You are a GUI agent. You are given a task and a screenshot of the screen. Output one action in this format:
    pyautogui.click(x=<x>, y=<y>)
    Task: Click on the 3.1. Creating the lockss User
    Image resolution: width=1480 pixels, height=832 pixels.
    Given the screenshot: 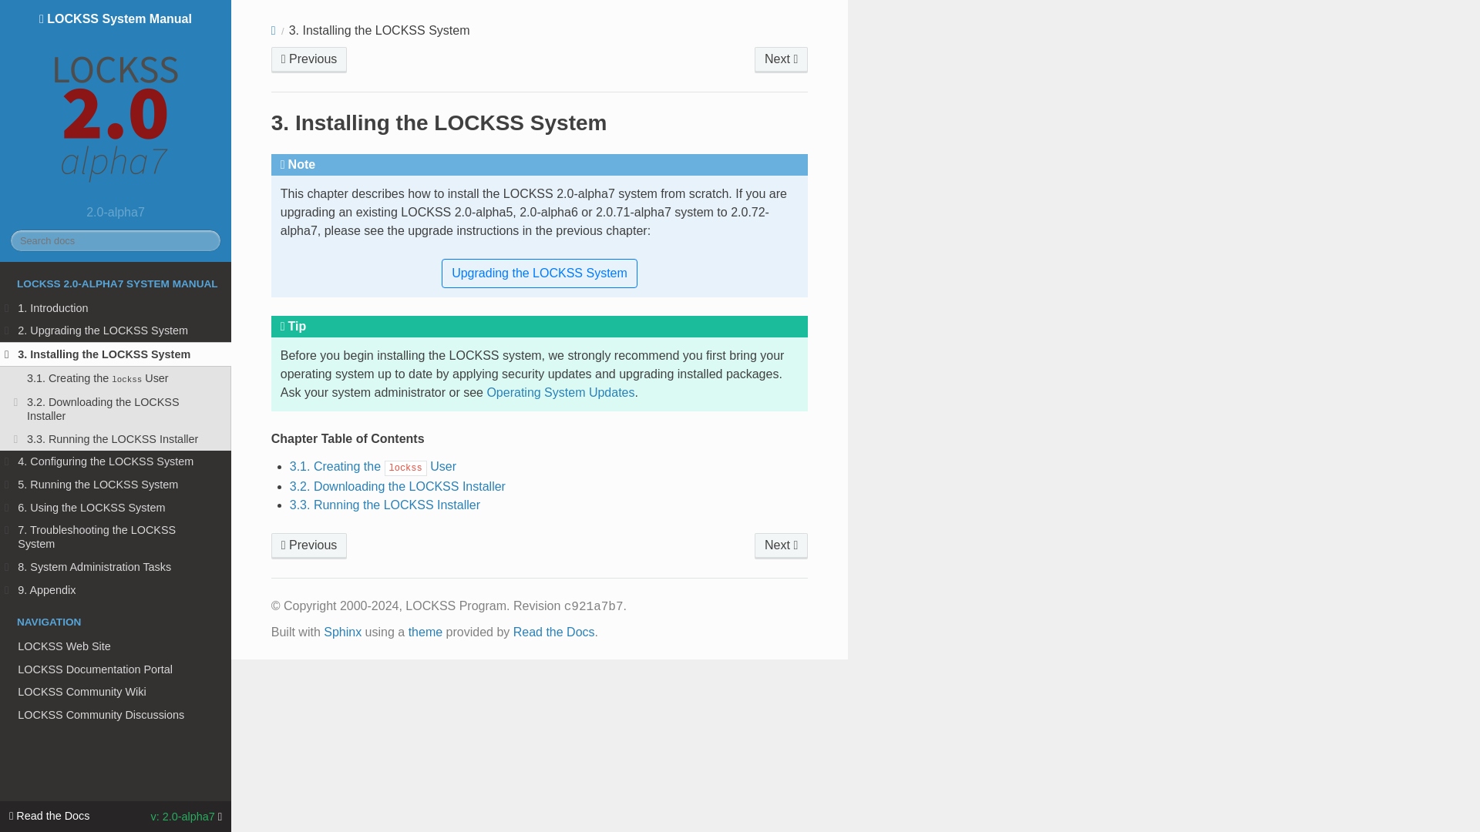 What is the action you would take?
    pyautogui.click(x=116, y=379)
    